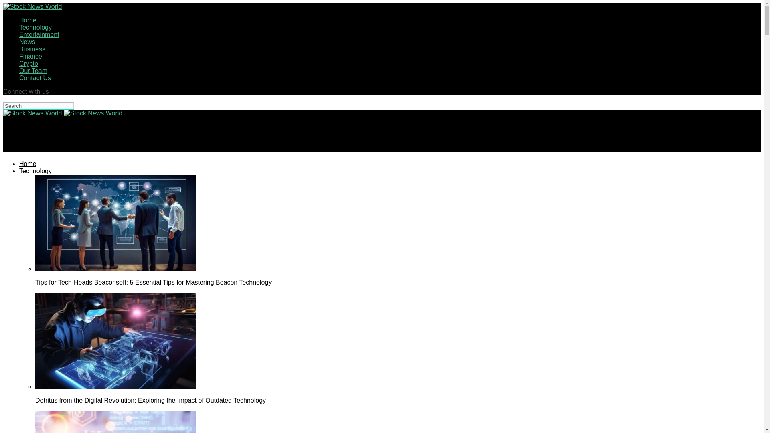 This screenshot has width=770, height=433. Describe the element at coordinates (35, 78) in the screenshot. I see `Contact Us` at that location.